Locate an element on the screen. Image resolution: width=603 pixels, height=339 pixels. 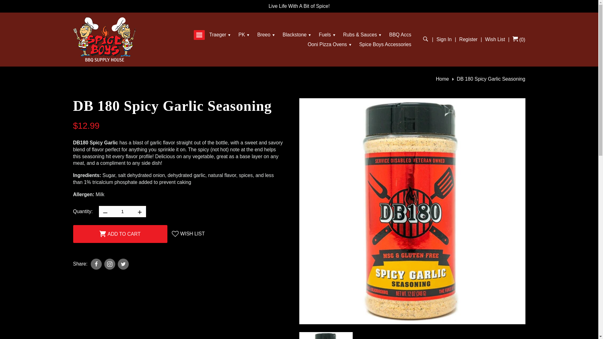
Wish List is located at coordinates (495, 40).